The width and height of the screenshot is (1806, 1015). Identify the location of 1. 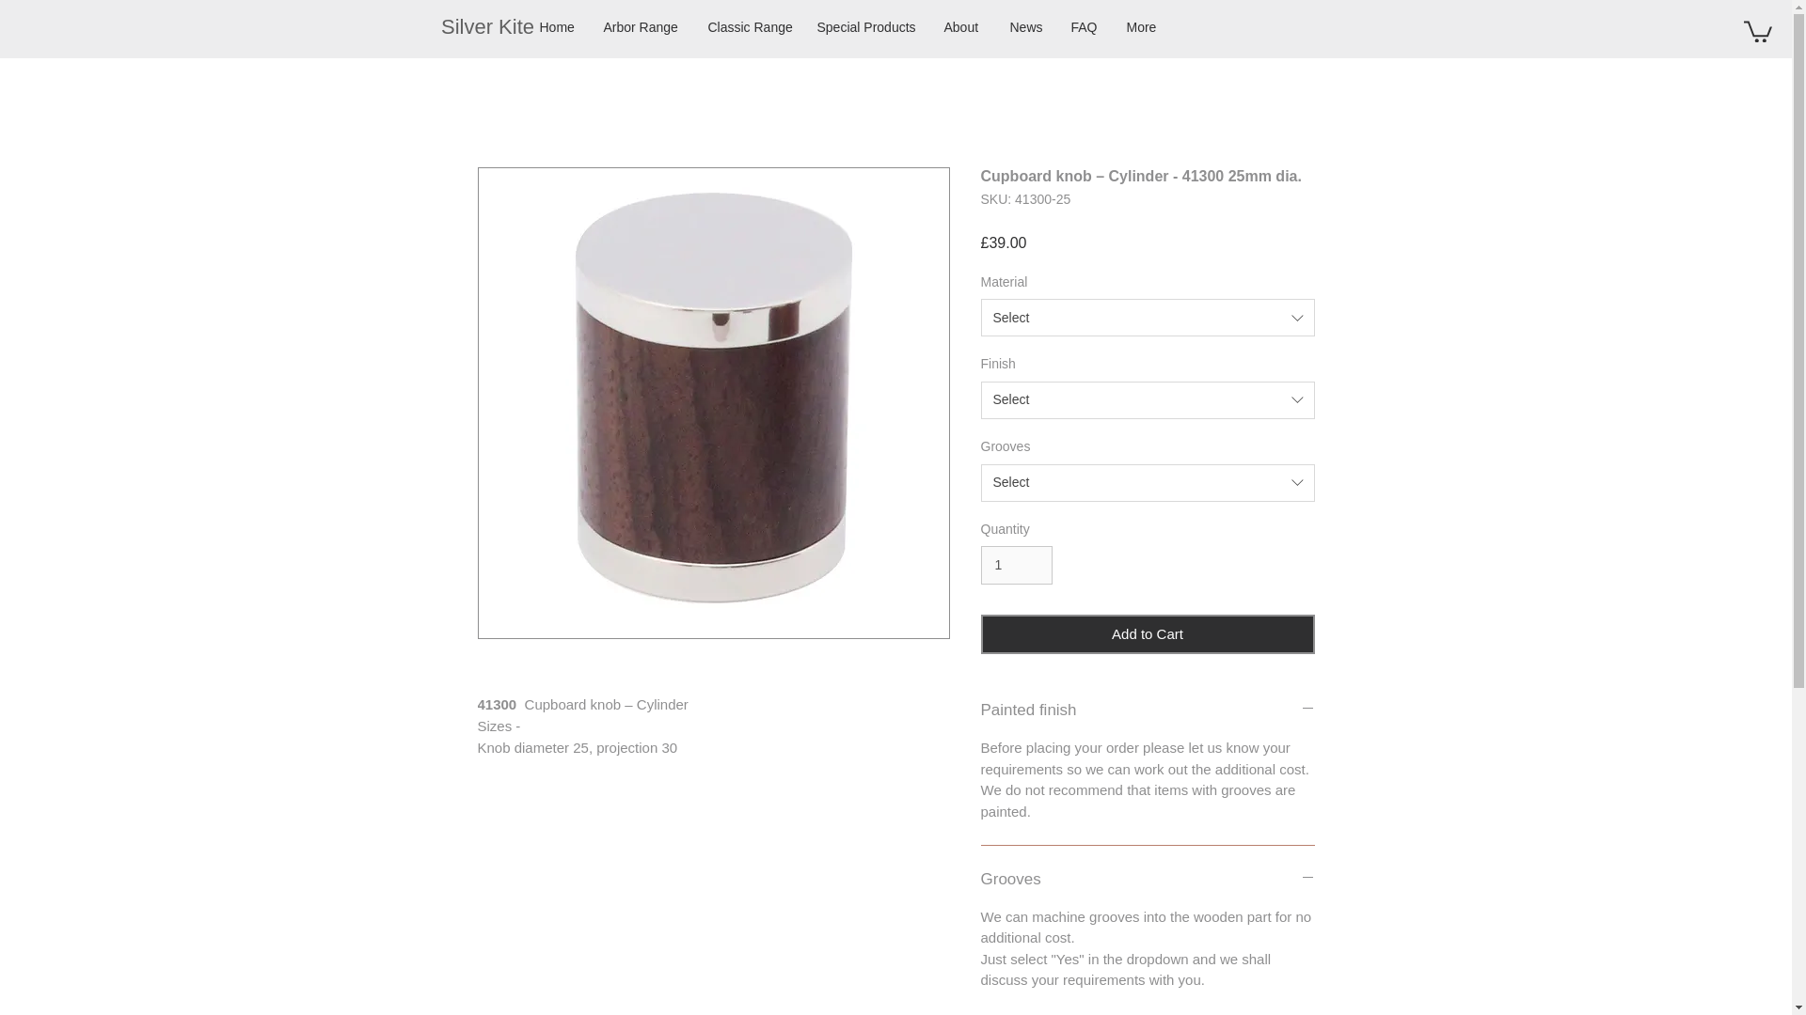
(1016, 566).